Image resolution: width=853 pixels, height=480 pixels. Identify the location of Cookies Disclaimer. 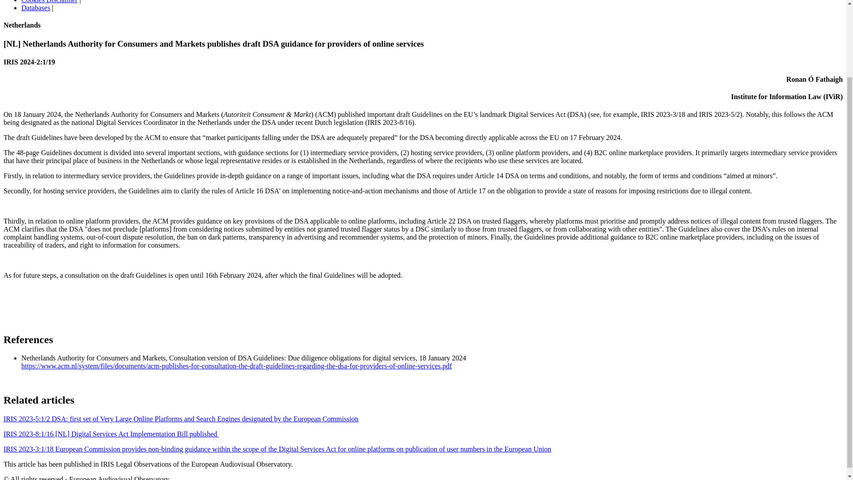
(49, 2).